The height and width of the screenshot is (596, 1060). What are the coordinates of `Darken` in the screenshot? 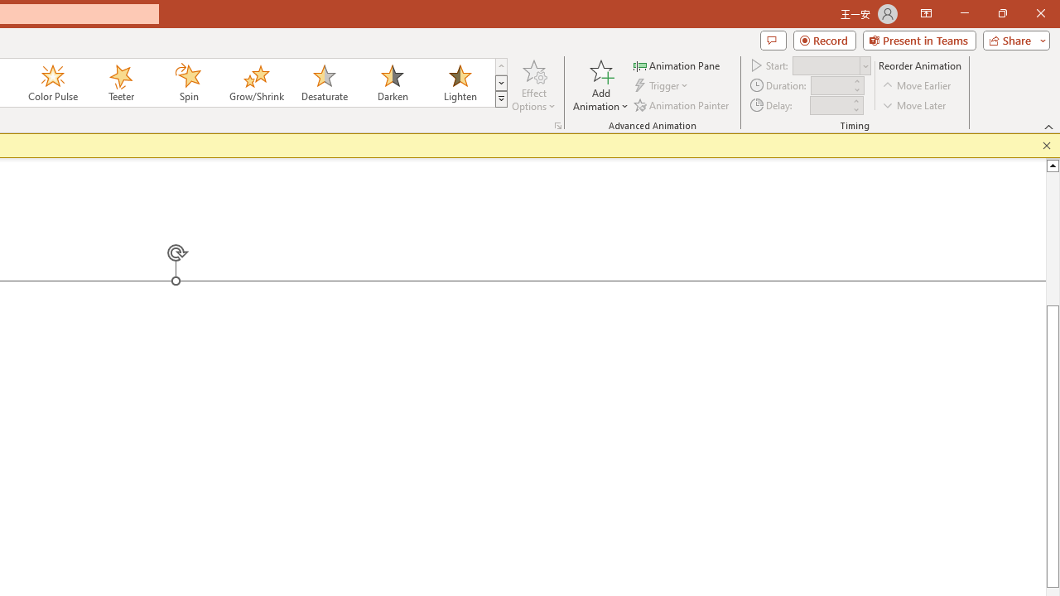 It's located at (392, 83).